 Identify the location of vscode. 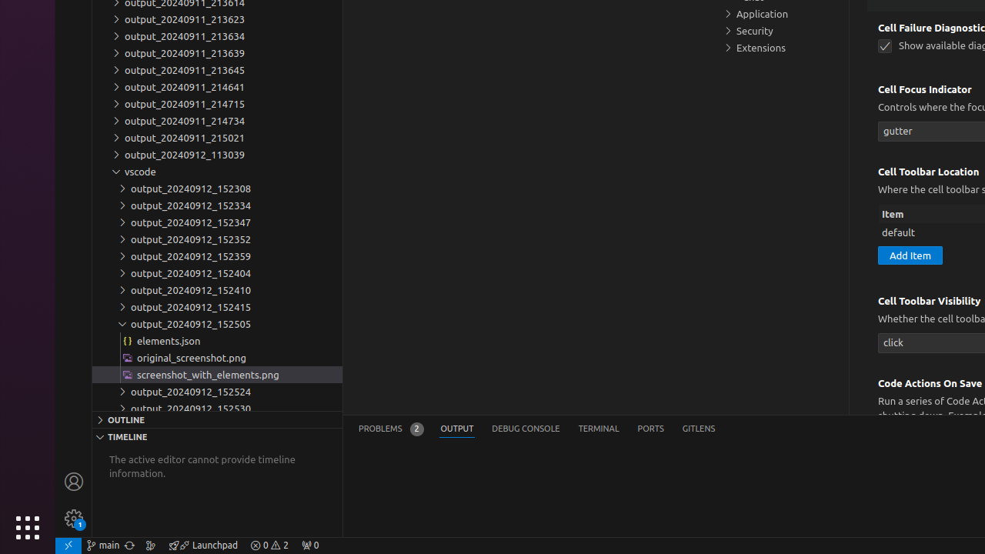
(217, 172).